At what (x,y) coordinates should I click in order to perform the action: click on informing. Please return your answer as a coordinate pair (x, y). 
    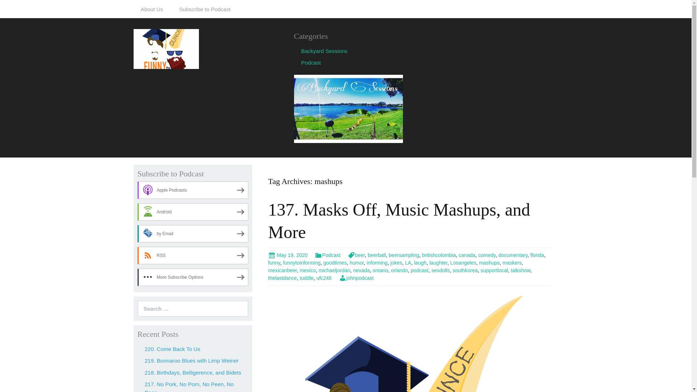
    Looking at the image, I should click on (377, 263).